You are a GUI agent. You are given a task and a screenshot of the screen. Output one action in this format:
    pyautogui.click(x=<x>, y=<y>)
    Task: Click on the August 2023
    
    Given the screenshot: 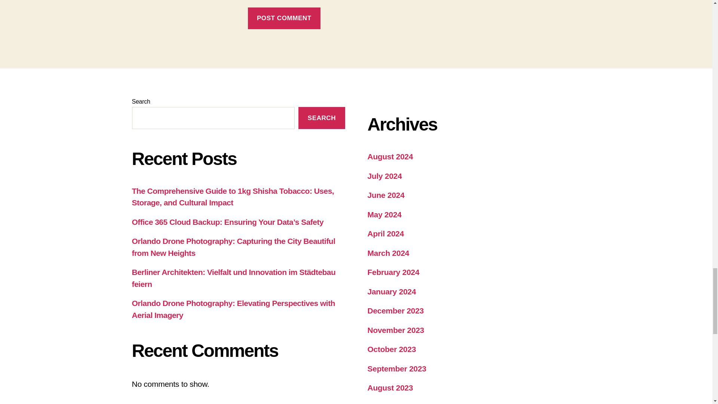 What is the action you would take?
    pyautogui.click(x=390, y=388)
    